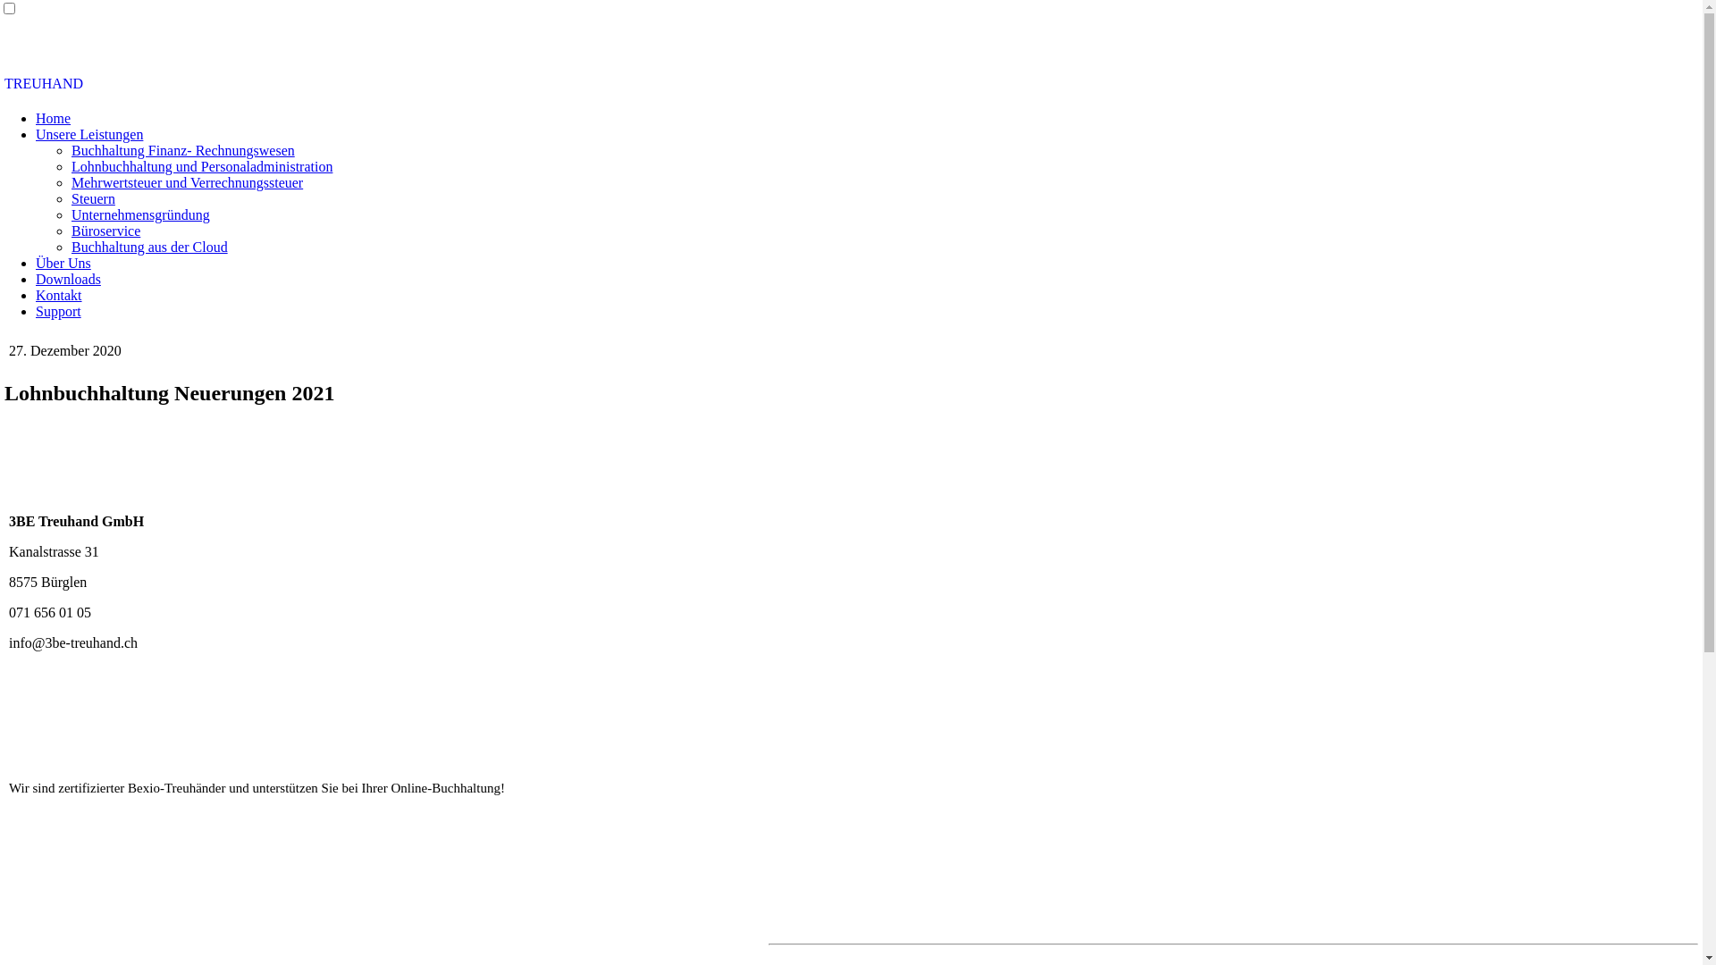  I want to click on Unsere Leistungen, so click(89, 134).